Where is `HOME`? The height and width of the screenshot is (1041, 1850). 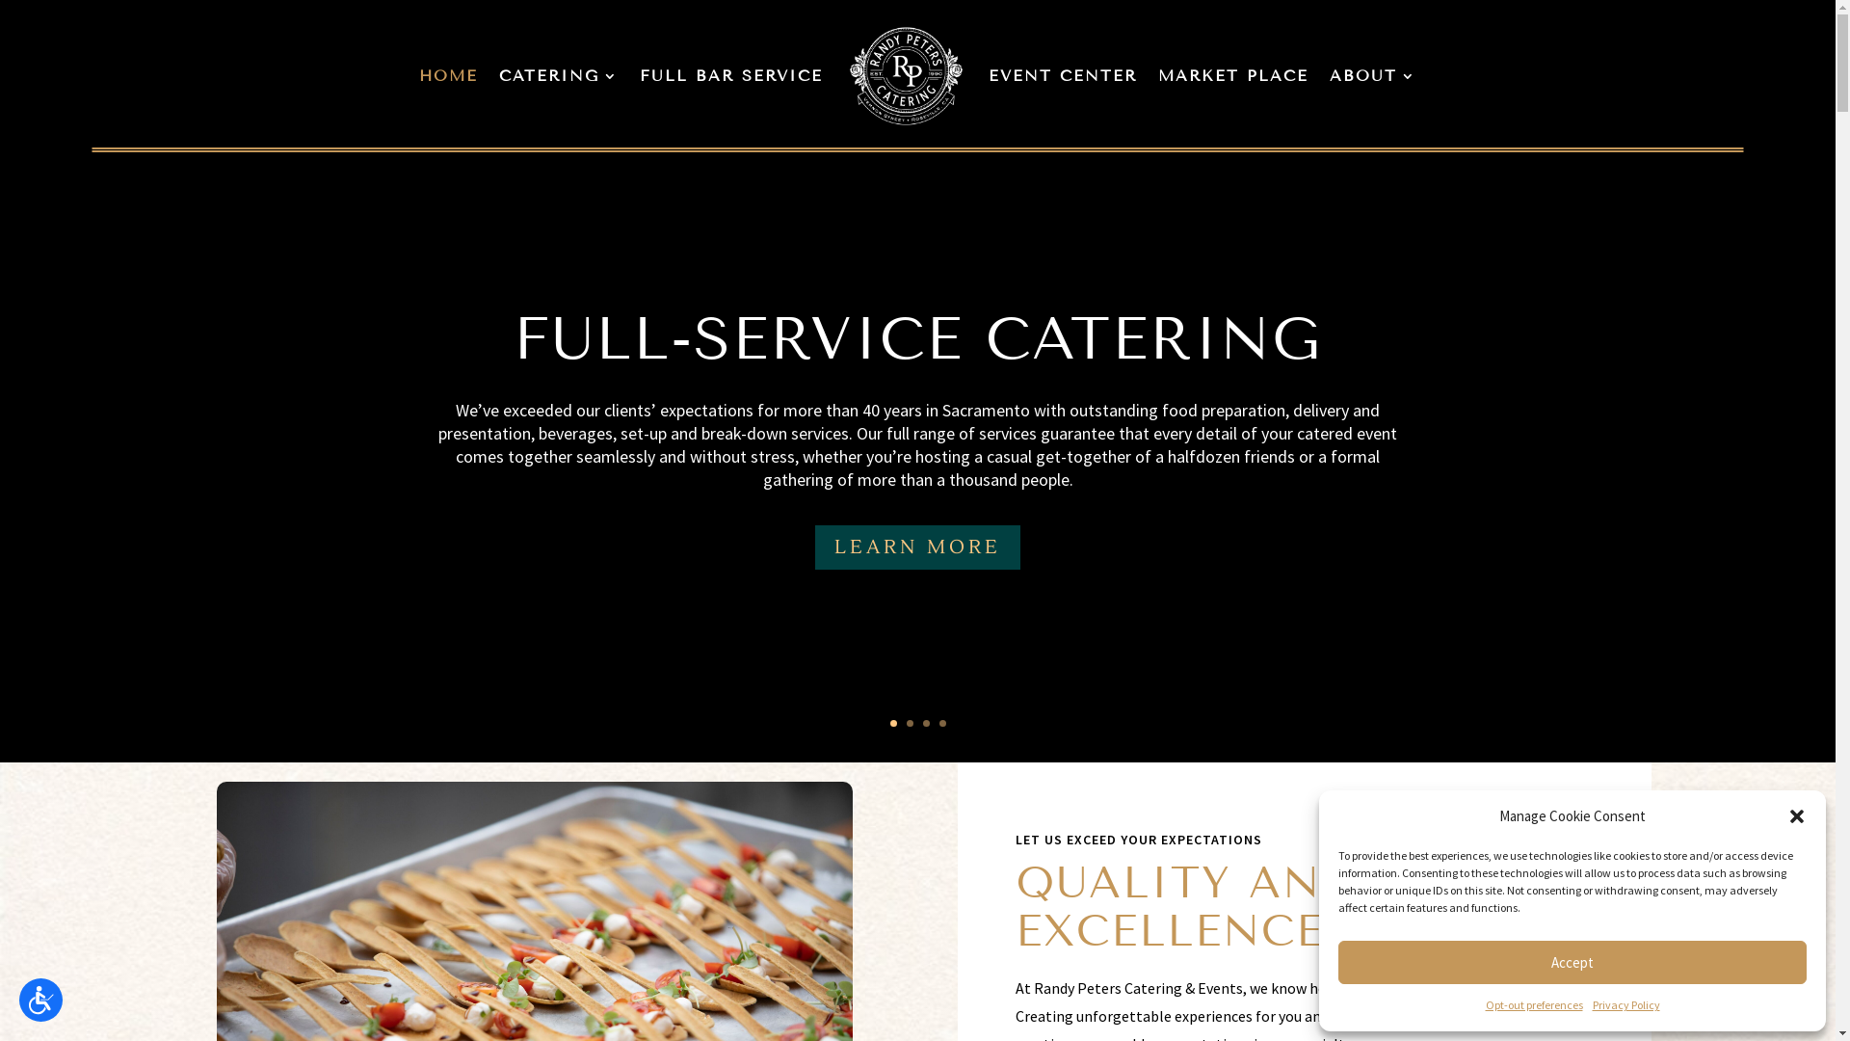
HOME is located at coordinates (449, 76).